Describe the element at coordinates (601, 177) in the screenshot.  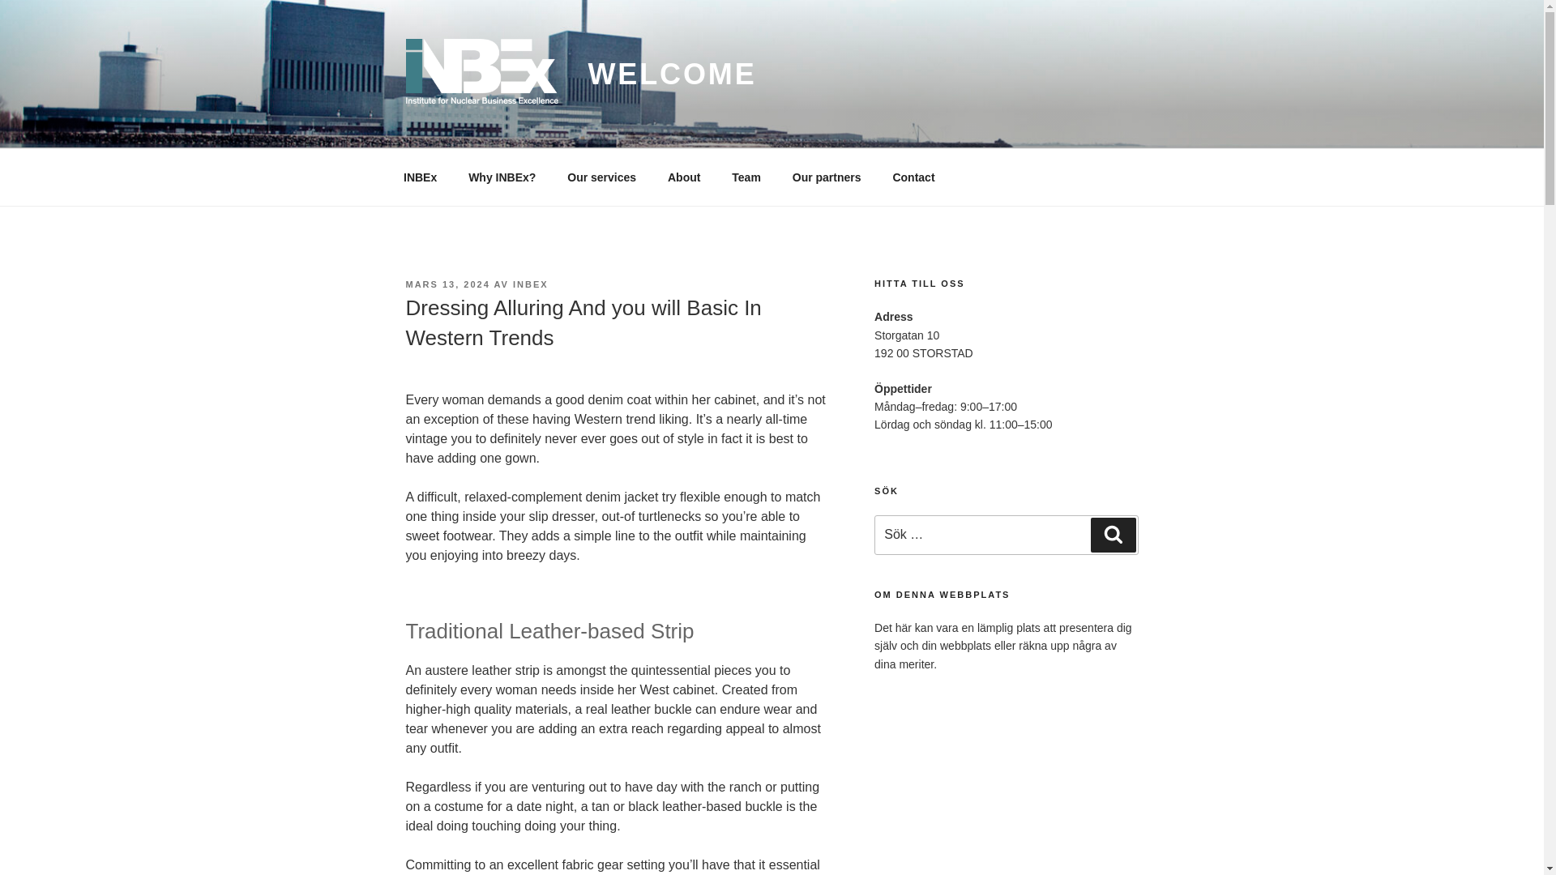
I see `Our services` at that location.